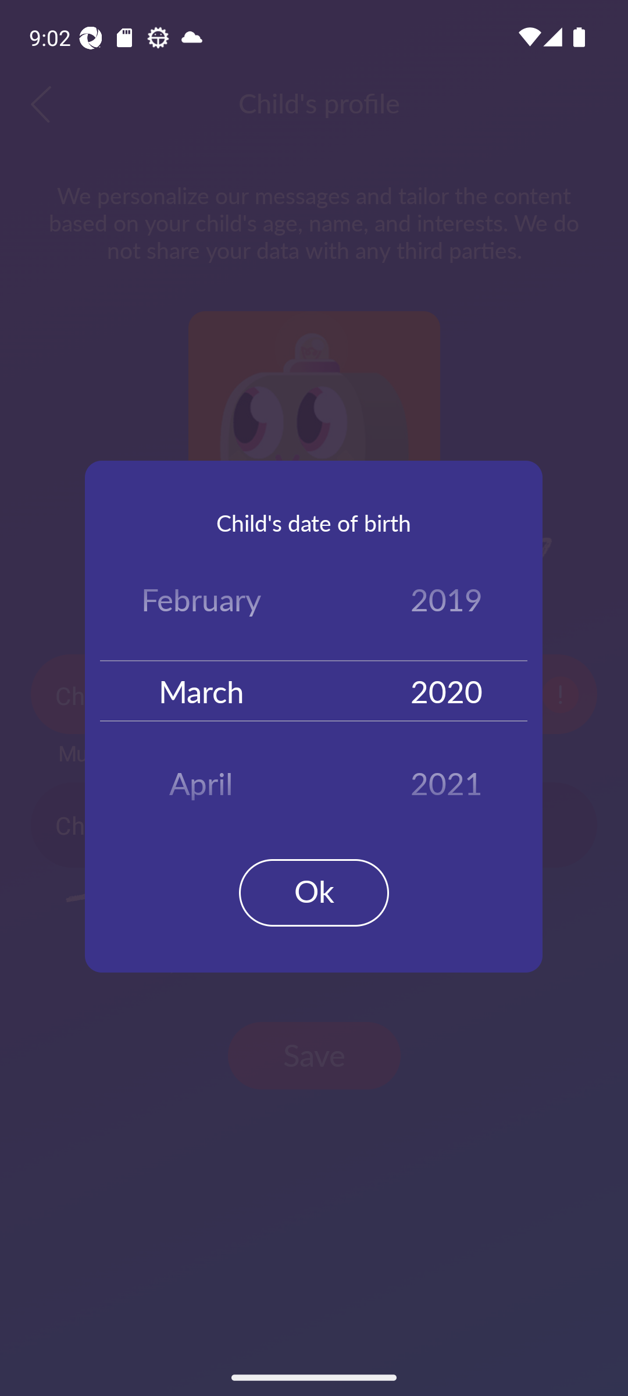 The height and width of the screenshot is (1396, 628). Describe the element at coordinates (314, 892) in the screenshot. I see `Ok` at that location.